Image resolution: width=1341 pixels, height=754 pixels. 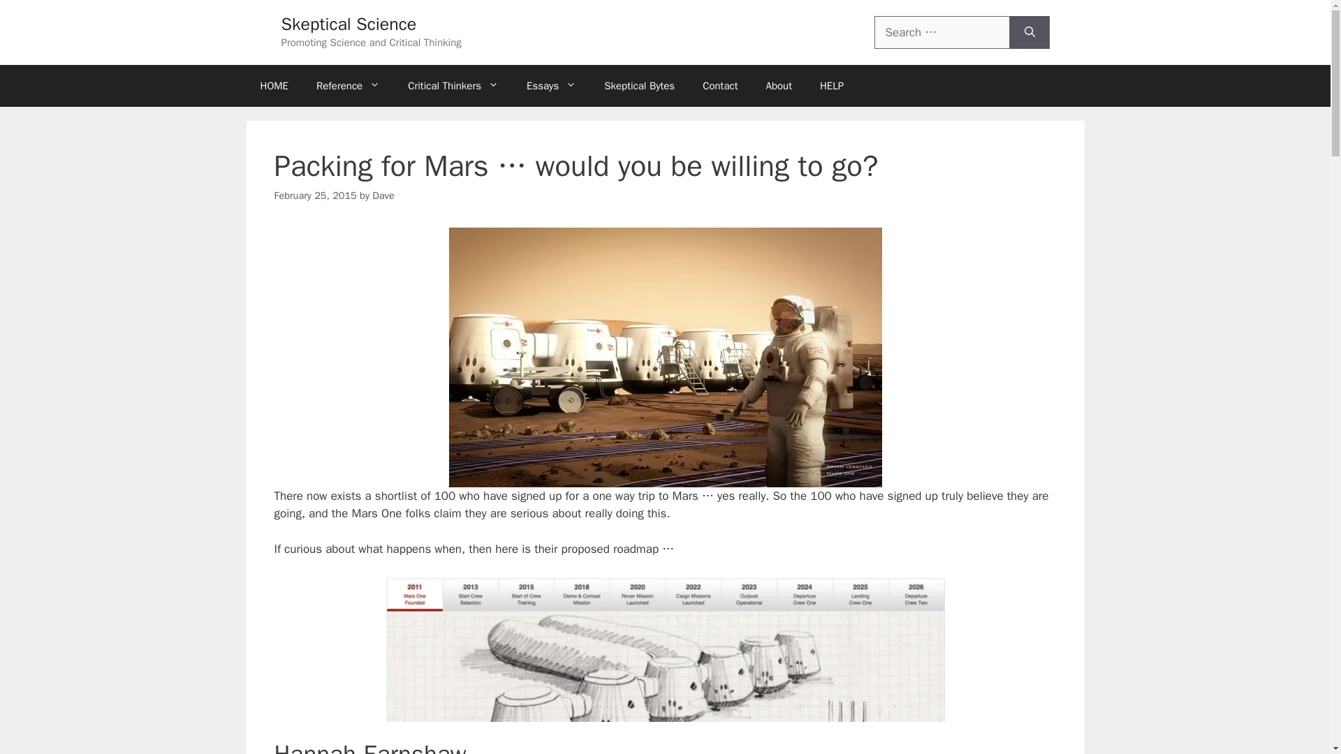 What do you see at coordinates (941, 32) in the screenshot?
I see `Search for:` at bounding box center [941, 32].